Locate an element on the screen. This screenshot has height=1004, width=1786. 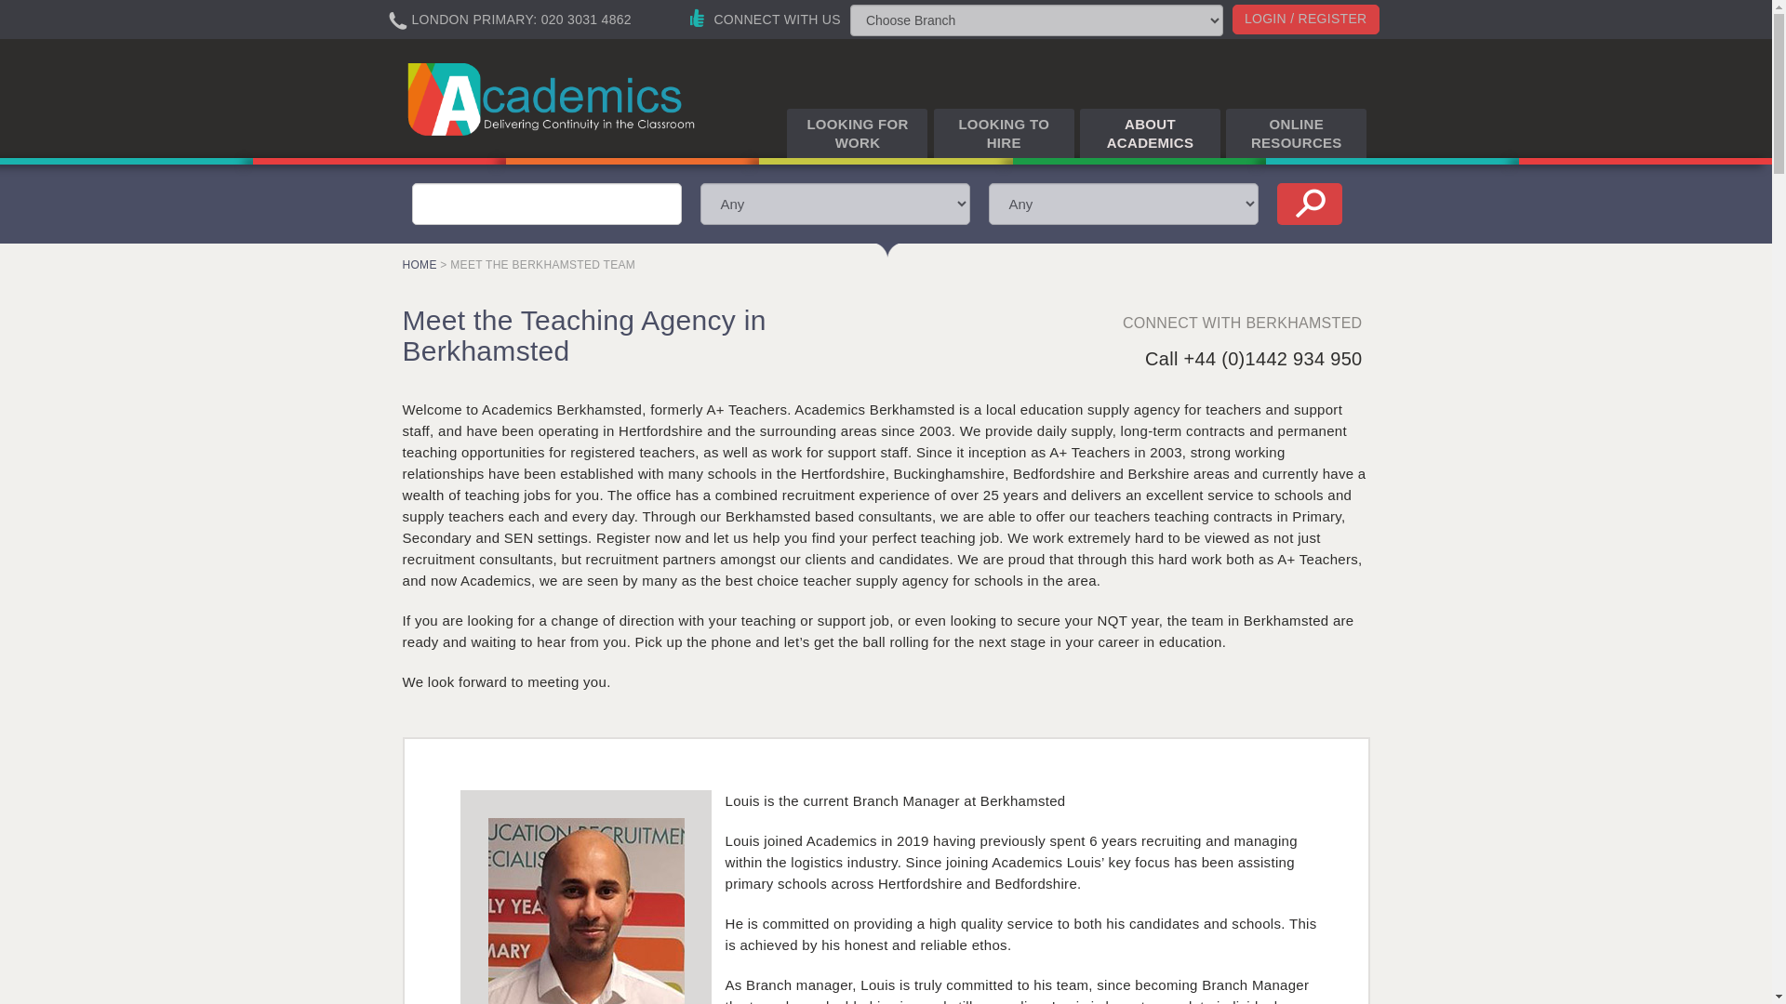
Search is located at coordinates (1308, 203).